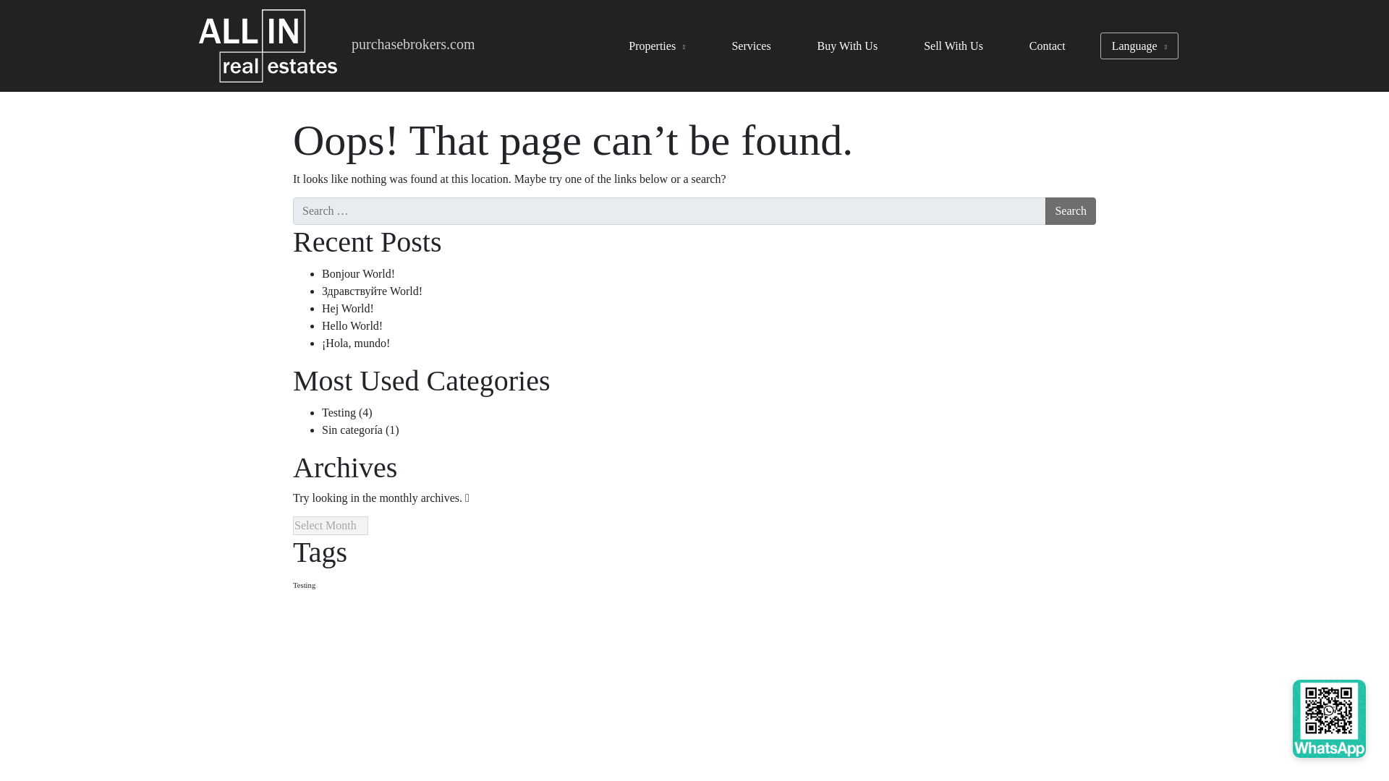 Image resolution: width=1389 pixels, height=781 pixels. I want to click on Services, so click(751, 46).